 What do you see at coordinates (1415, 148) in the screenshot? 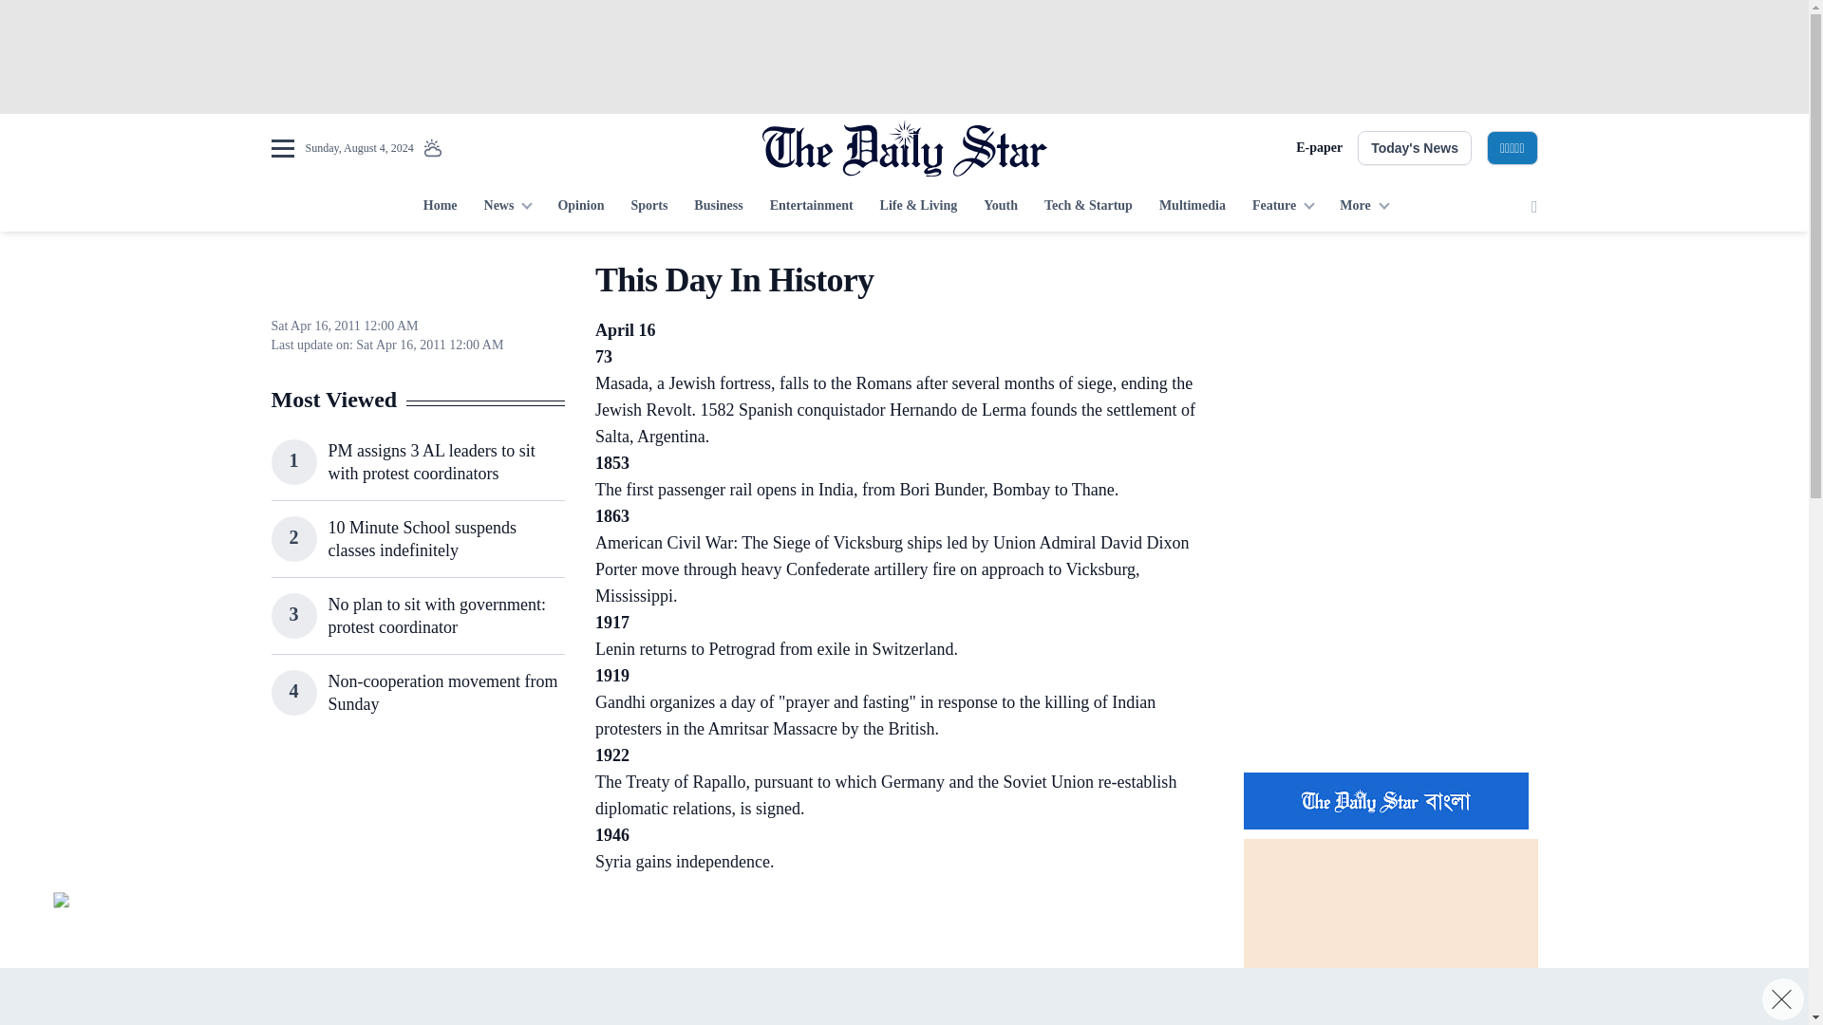
I see `Today's News` at bounding box center [1415, 148].